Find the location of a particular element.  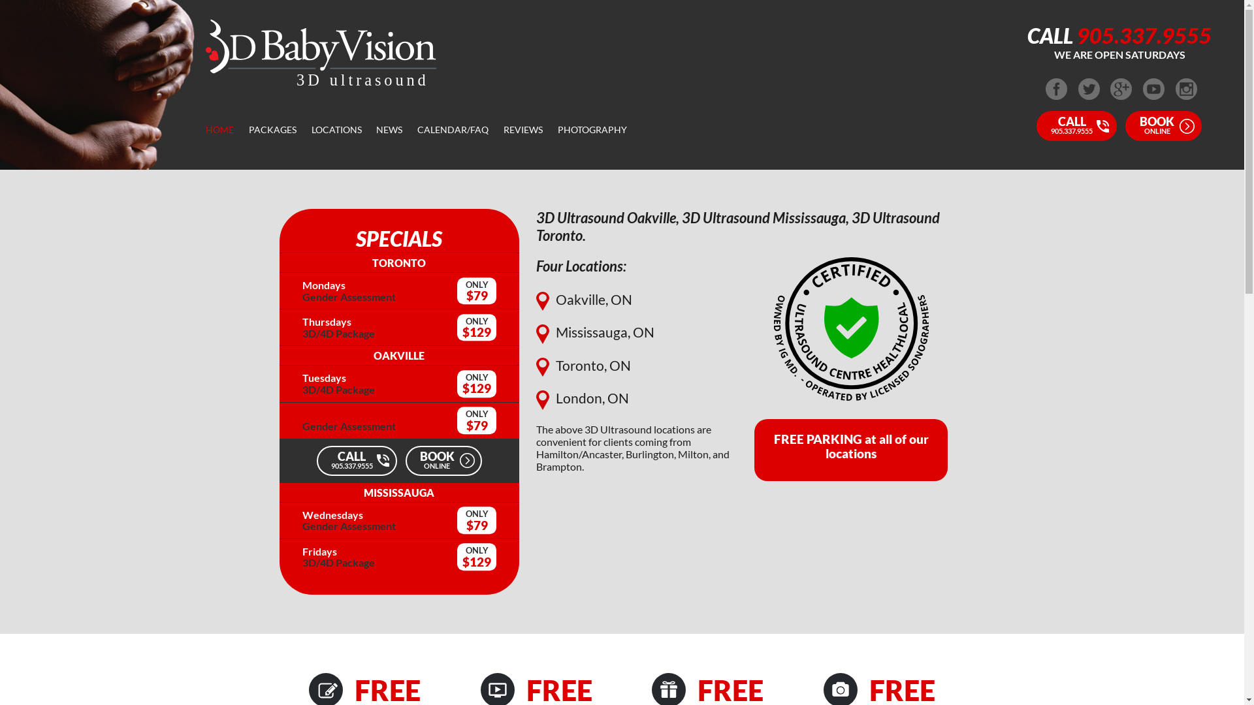

Mondays
Gender Assessment
ONLY
$79 is located at coordinates (400, 291).